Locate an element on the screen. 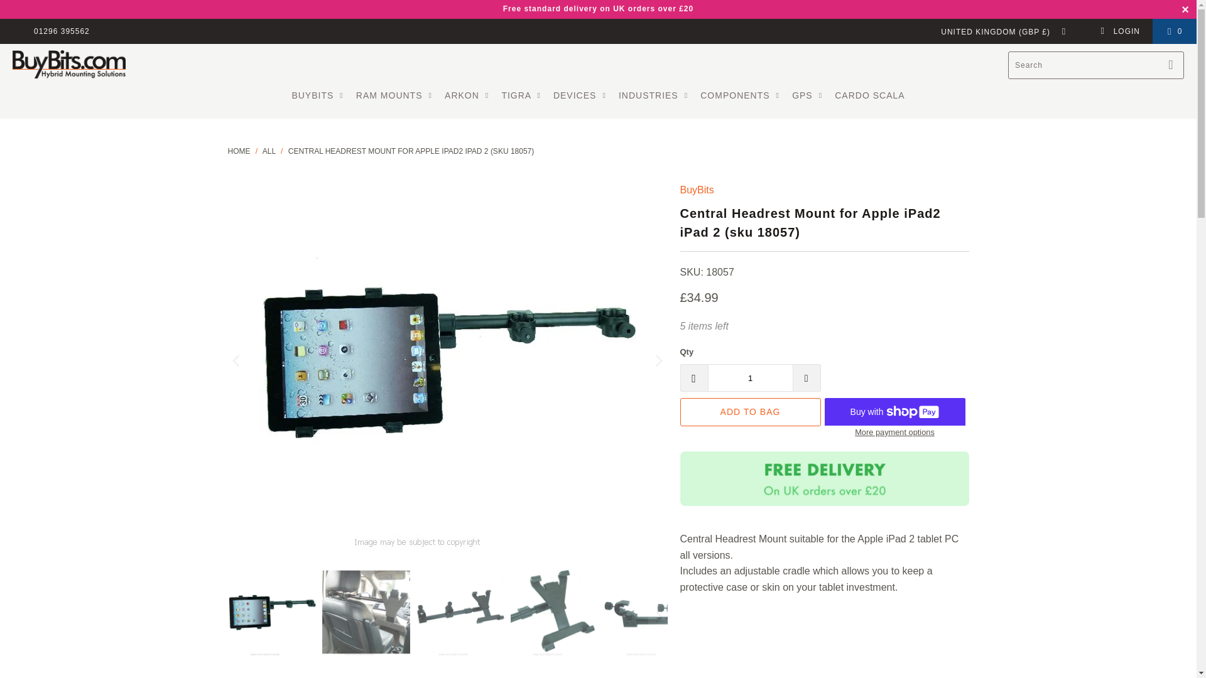 This screenshot has height=678, width=1206. My Account  is located at coordinates (1119, 31).